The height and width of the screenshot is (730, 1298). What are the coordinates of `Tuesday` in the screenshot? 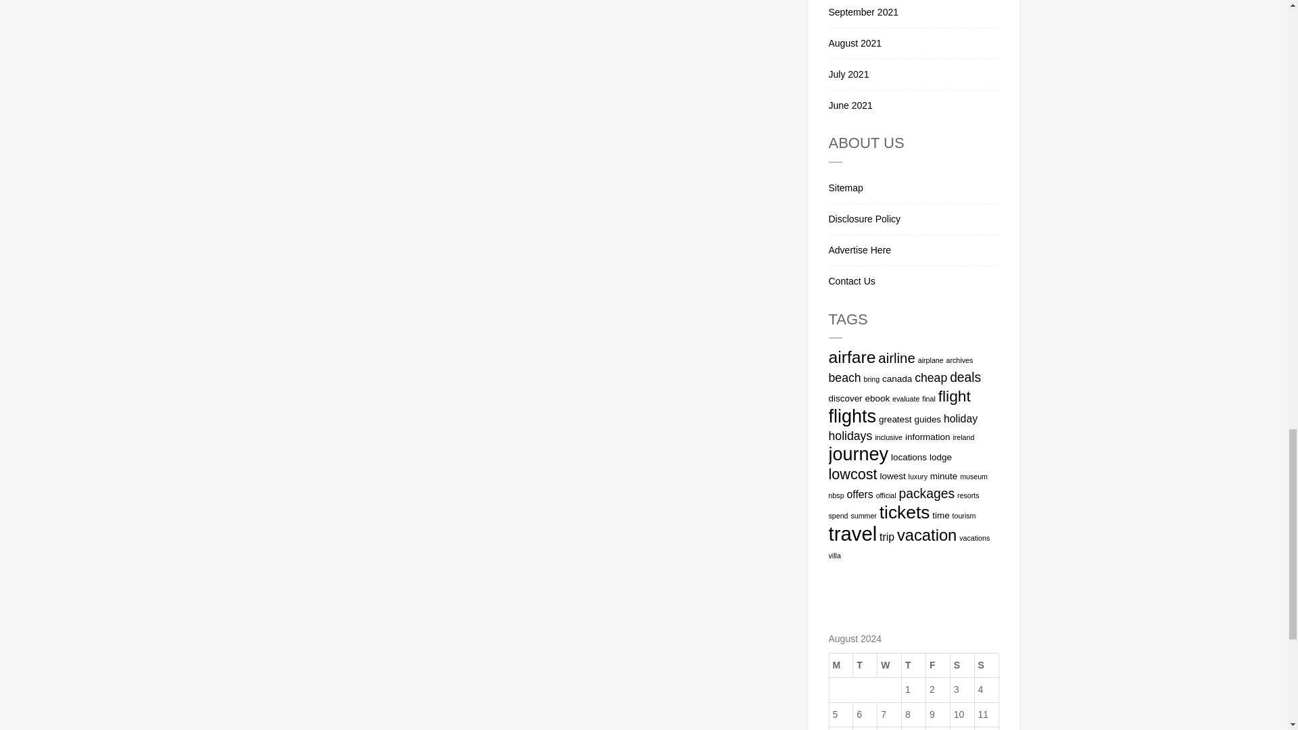 It's located at (865, 665).